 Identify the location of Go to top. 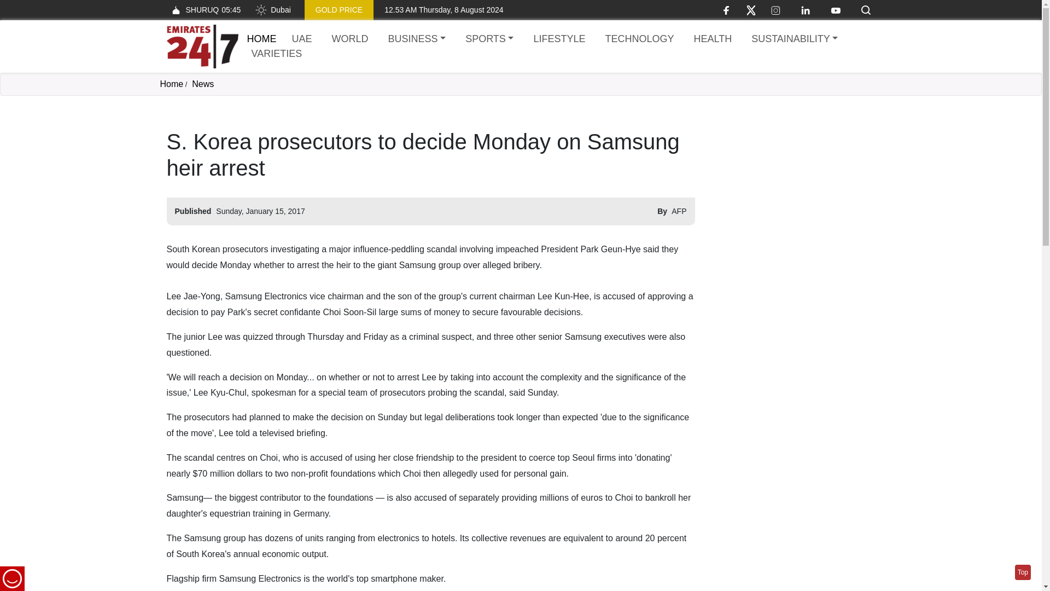
(1023, 572).